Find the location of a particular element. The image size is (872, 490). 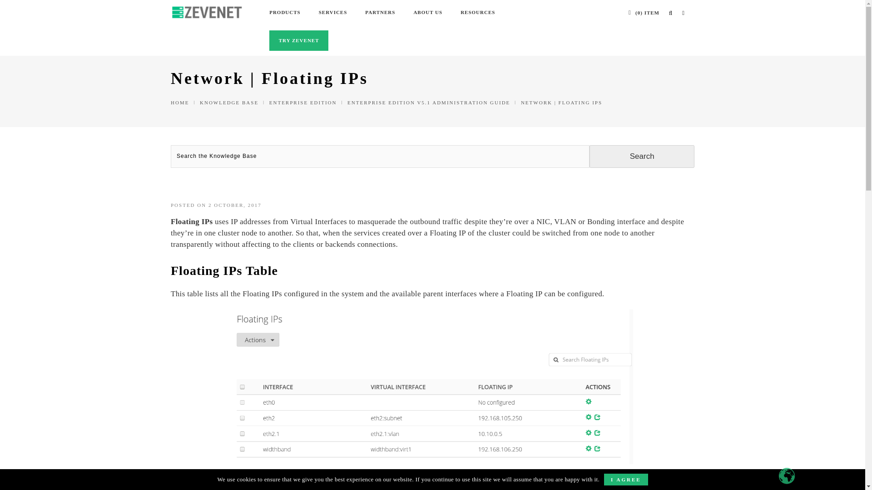

Browse to: Enterprise Edition v5.1 Administration Guide is located at coordinates (429, 103).